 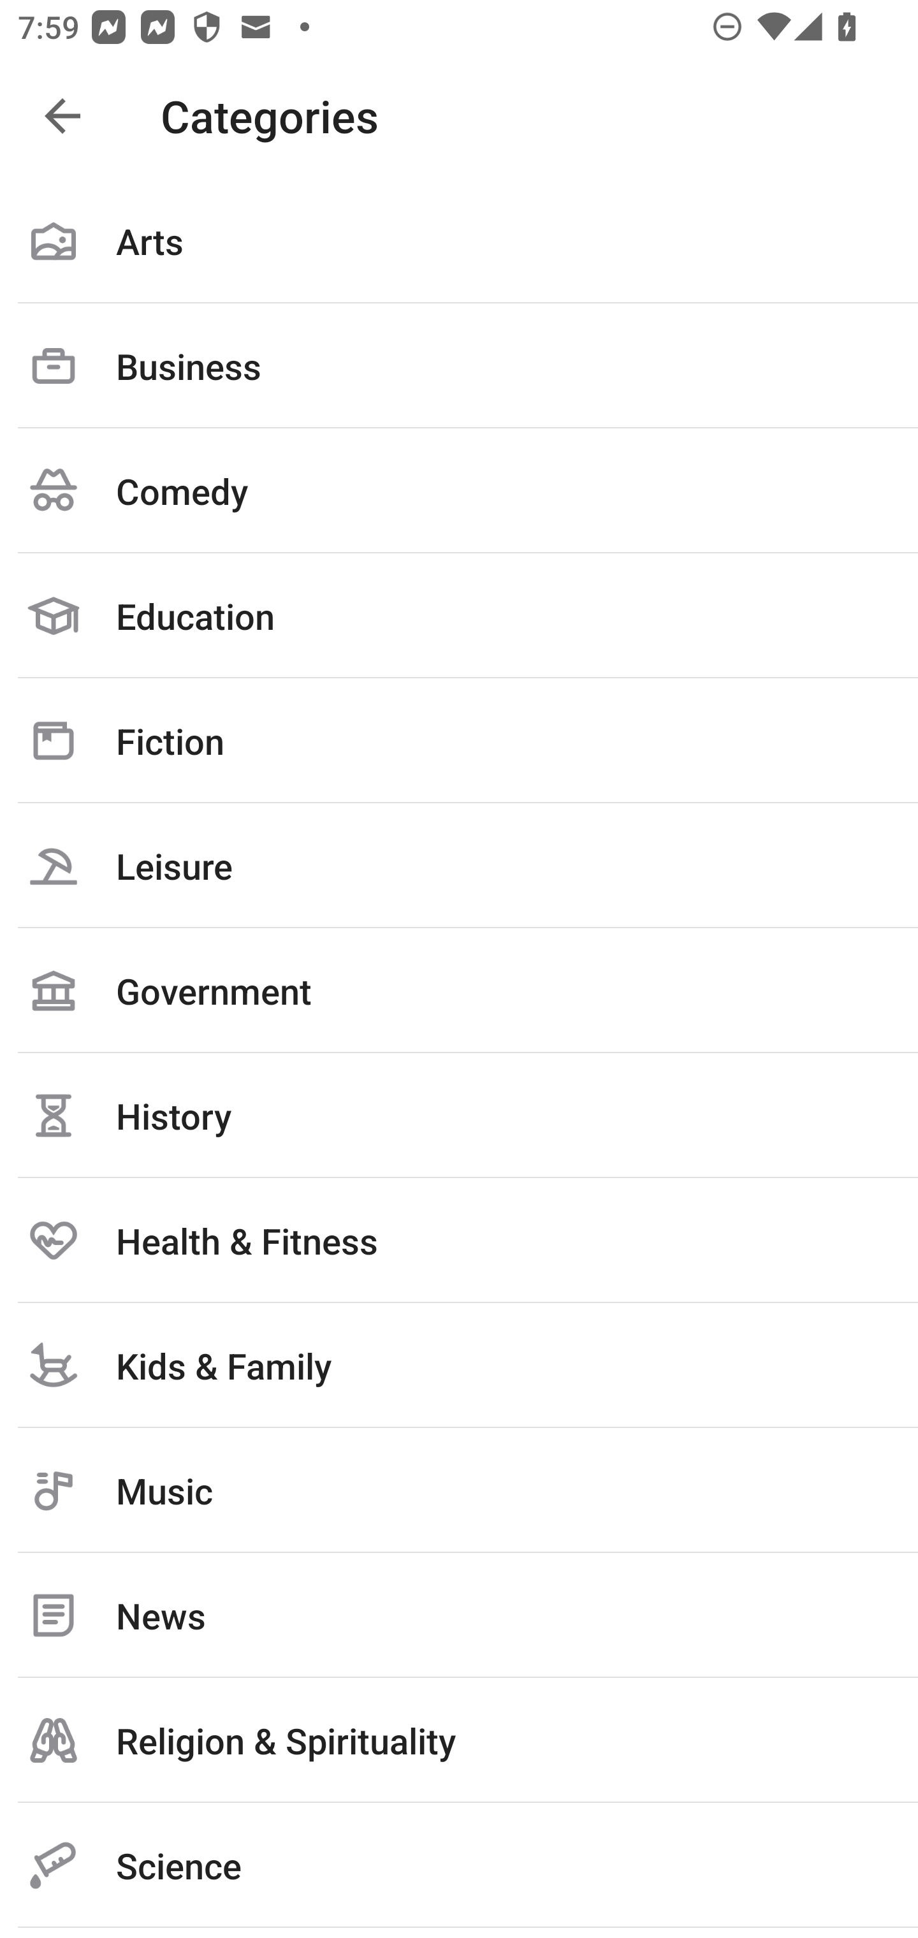 What do you see at coordinates (459, 990) in the screenshot?
I see `Government` at bounding box center [459, 990].